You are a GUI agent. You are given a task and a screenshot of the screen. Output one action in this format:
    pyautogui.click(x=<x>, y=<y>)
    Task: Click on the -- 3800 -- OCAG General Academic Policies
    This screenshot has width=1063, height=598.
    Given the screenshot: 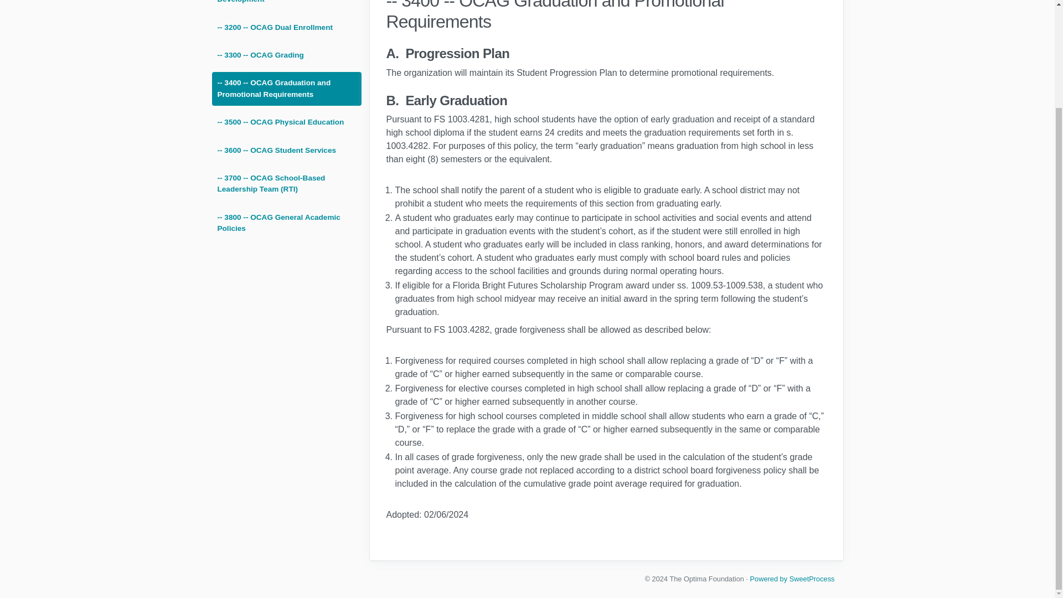 What is the action you would take?
    pyautogui.click(x=286, y=223)
    